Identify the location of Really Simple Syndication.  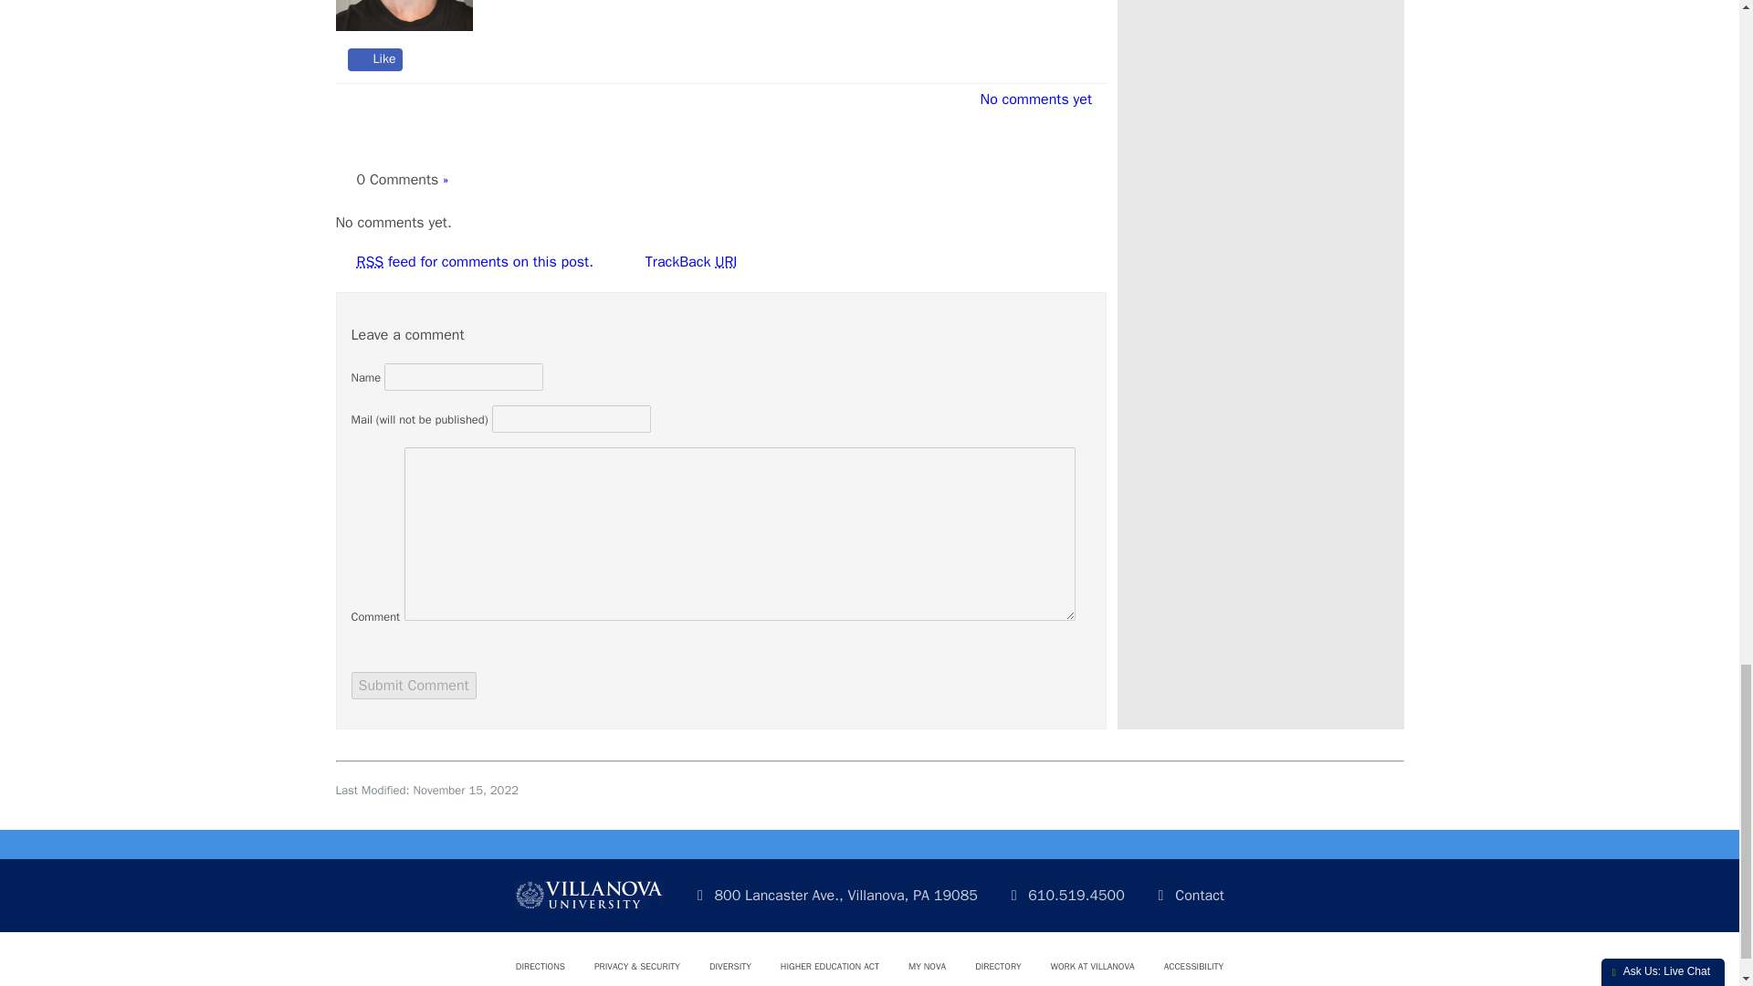
(369, 261).